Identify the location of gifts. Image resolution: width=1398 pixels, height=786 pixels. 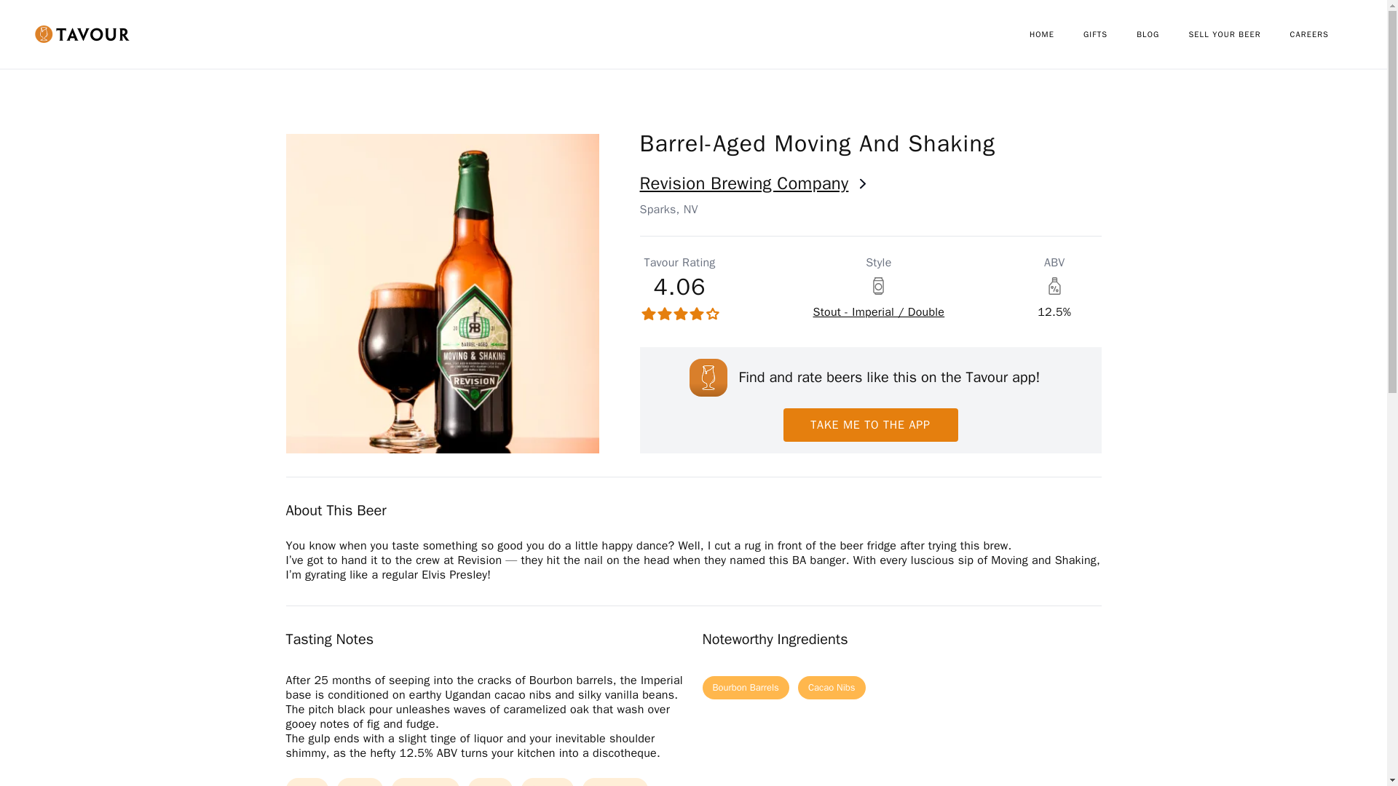
(1110, 34).